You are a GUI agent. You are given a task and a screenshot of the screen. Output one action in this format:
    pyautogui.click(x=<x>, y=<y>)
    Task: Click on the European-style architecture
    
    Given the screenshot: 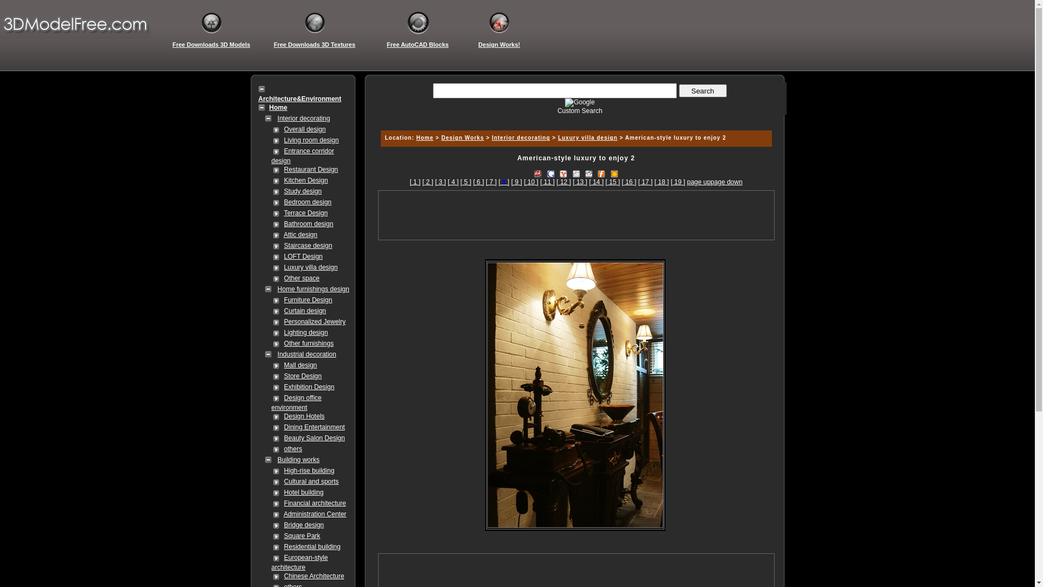 What is the action you would take?
    pyautogui.click(x=300, y=563)
    